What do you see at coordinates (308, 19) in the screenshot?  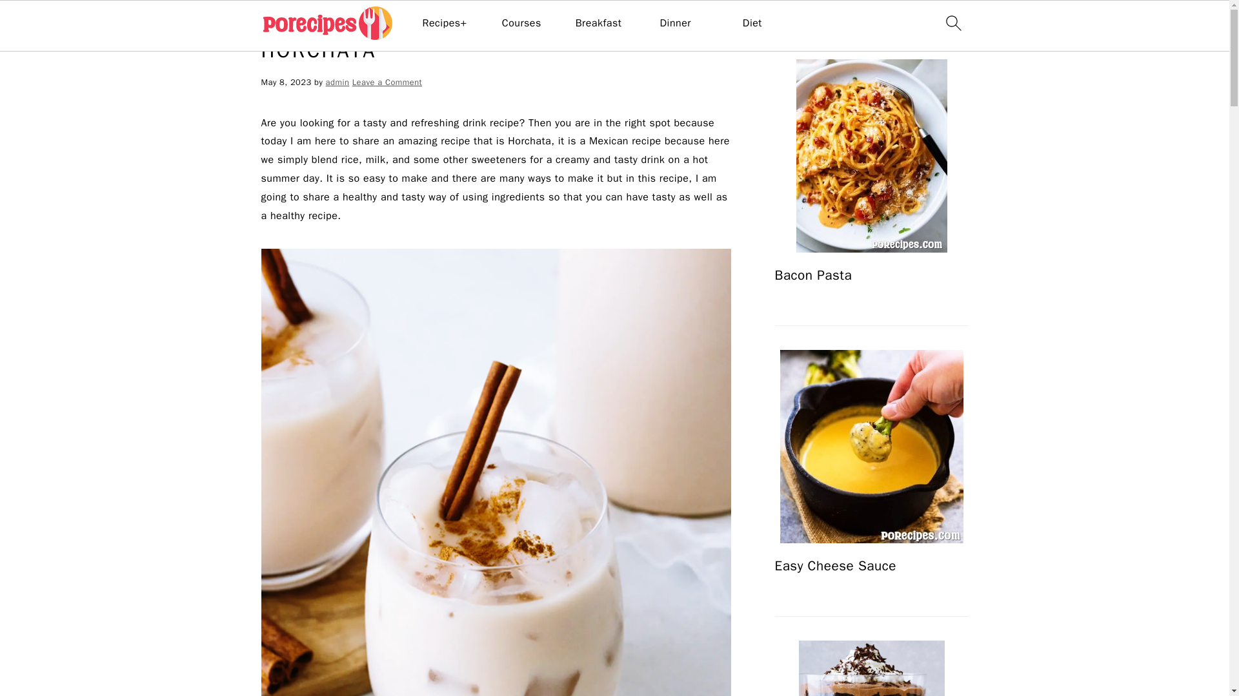 I see `Recipes` at bounding box center [308, 19].